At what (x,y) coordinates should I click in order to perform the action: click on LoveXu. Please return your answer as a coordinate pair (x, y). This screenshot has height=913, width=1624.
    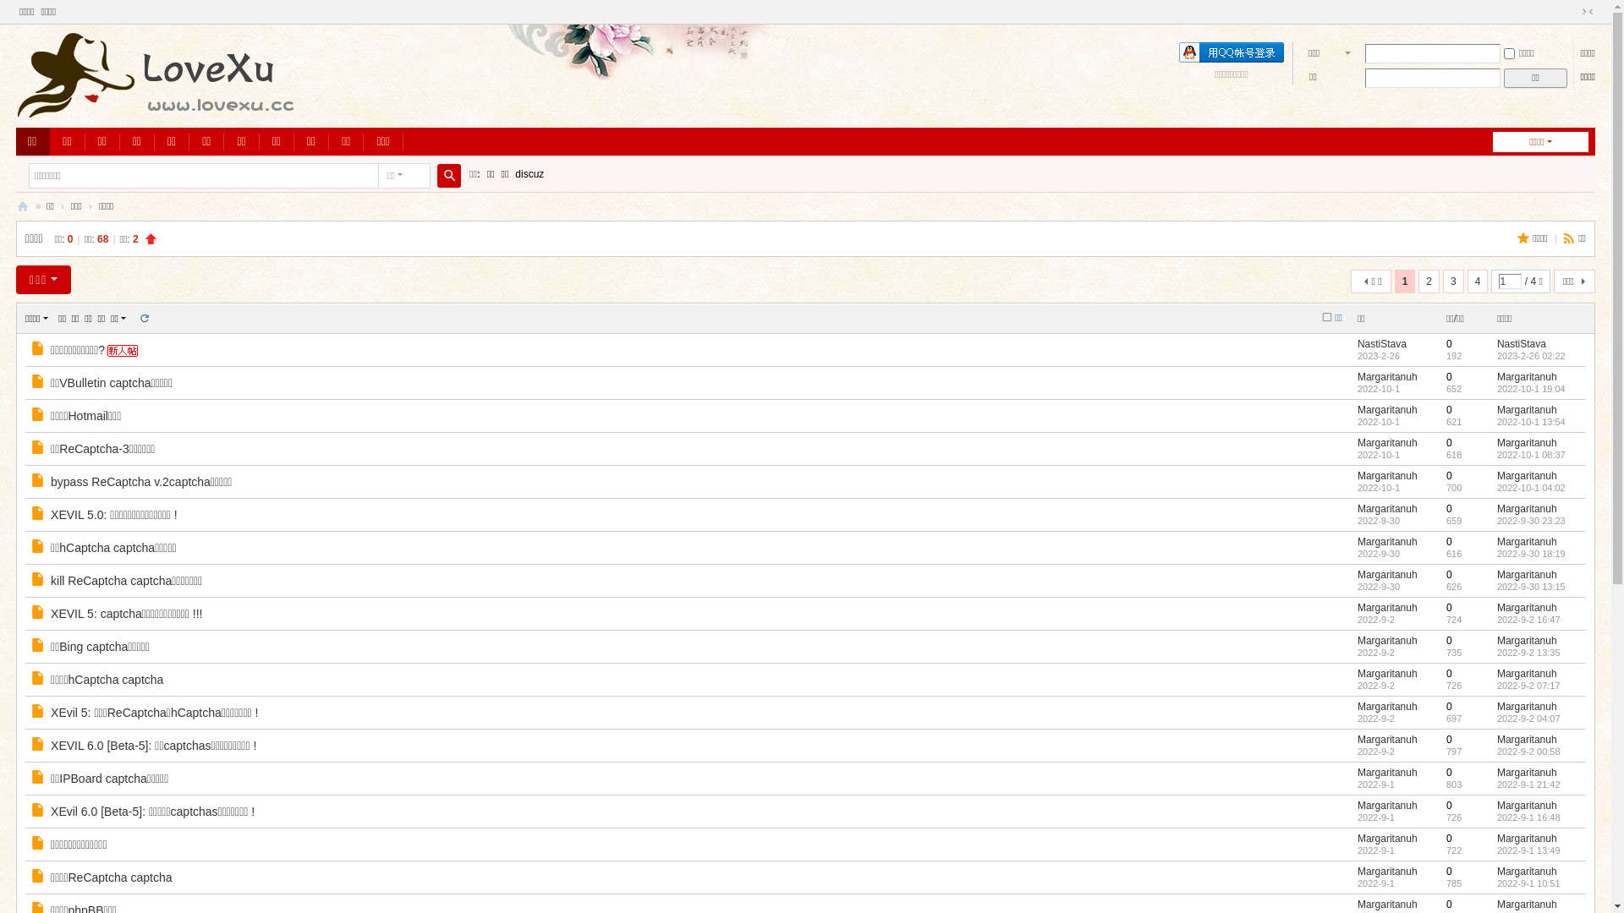
    Looking at the image, I should click on (283, 110).